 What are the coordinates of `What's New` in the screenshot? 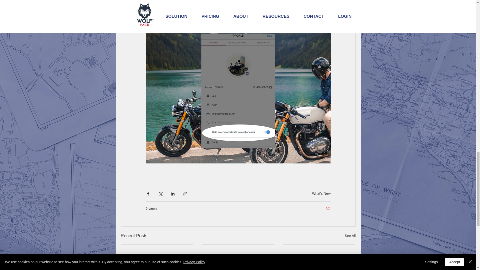 It's located at (321, 193).